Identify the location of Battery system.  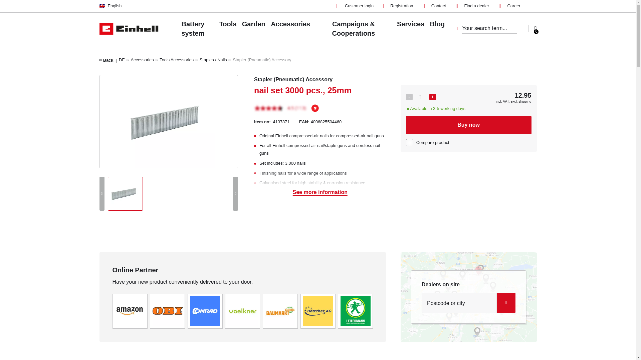
(193, 28).